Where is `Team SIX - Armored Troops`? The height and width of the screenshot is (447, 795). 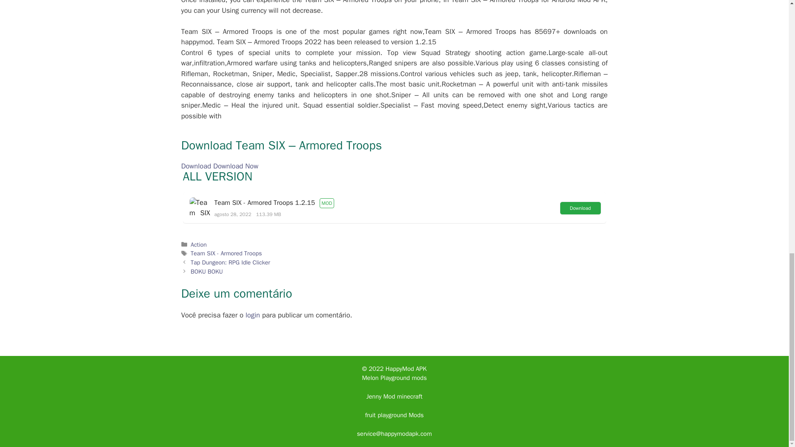 Team SIX - Armored Troops is located at coordinates (226, 253).